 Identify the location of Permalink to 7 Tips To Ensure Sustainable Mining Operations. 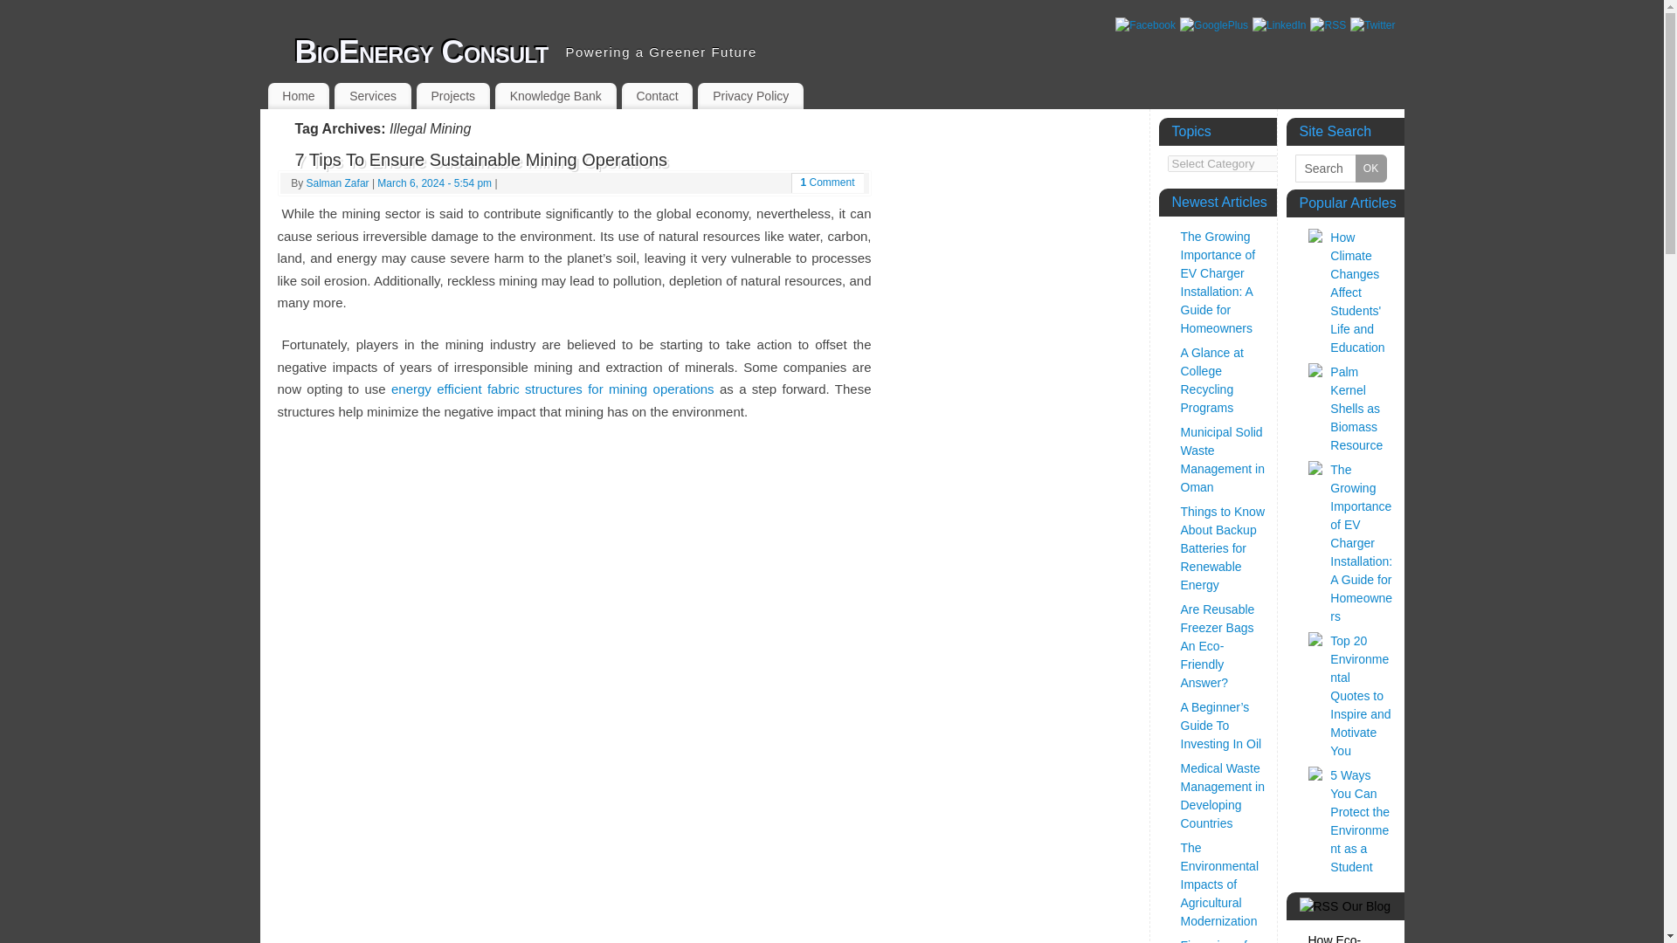
(480, 159).